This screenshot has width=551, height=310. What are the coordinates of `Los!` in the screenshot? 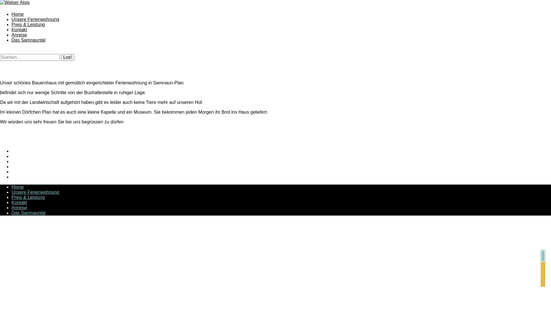 It's located at (67, 57).